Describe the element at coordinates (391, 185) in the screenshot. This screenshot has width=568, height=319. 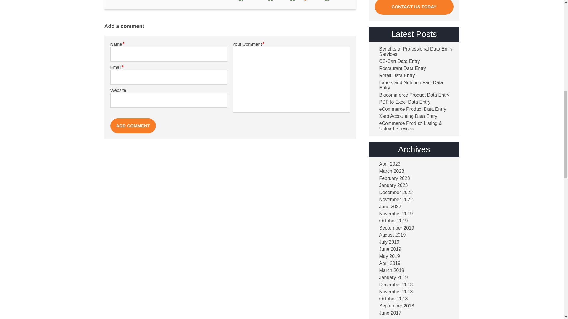
I see `January 2023` at that location.